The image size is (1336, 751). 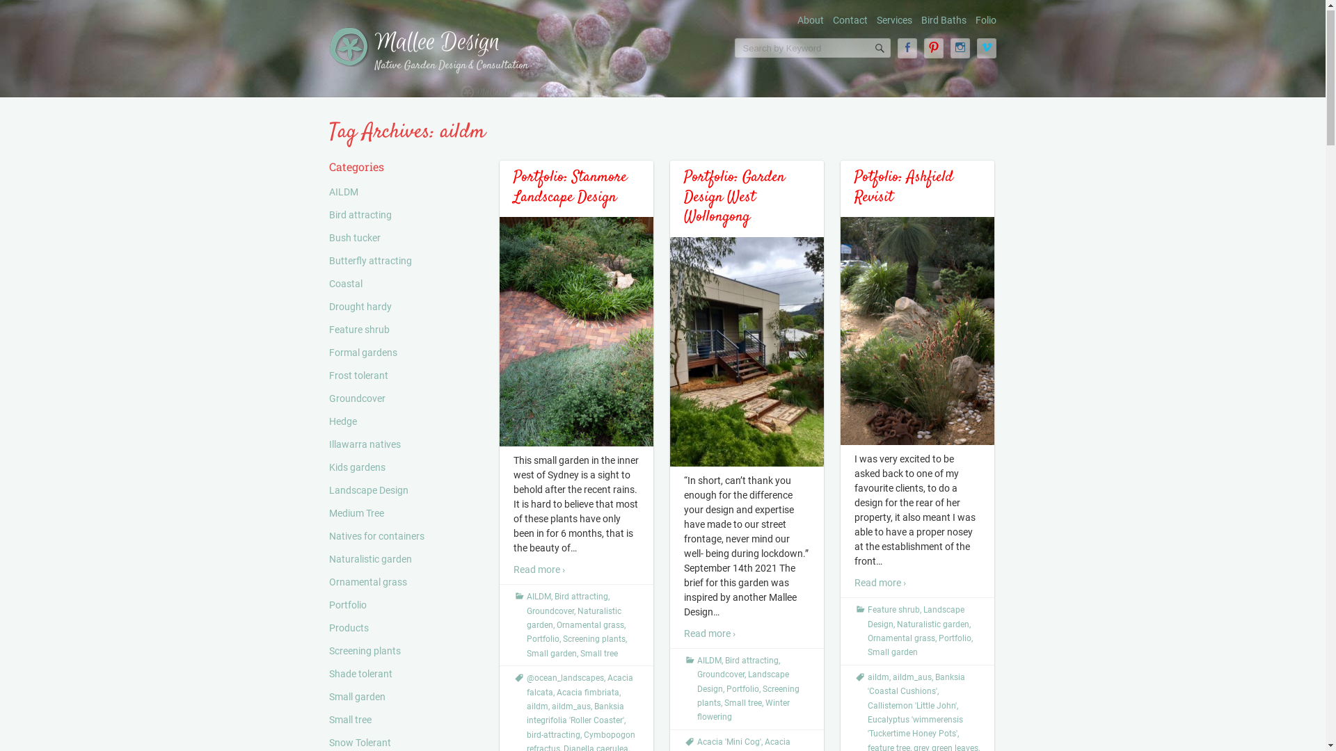 What do you see at coordinates (573, 619) in the screenshot?
I see `Naturalistic garden` at bounding box center [573, 619].